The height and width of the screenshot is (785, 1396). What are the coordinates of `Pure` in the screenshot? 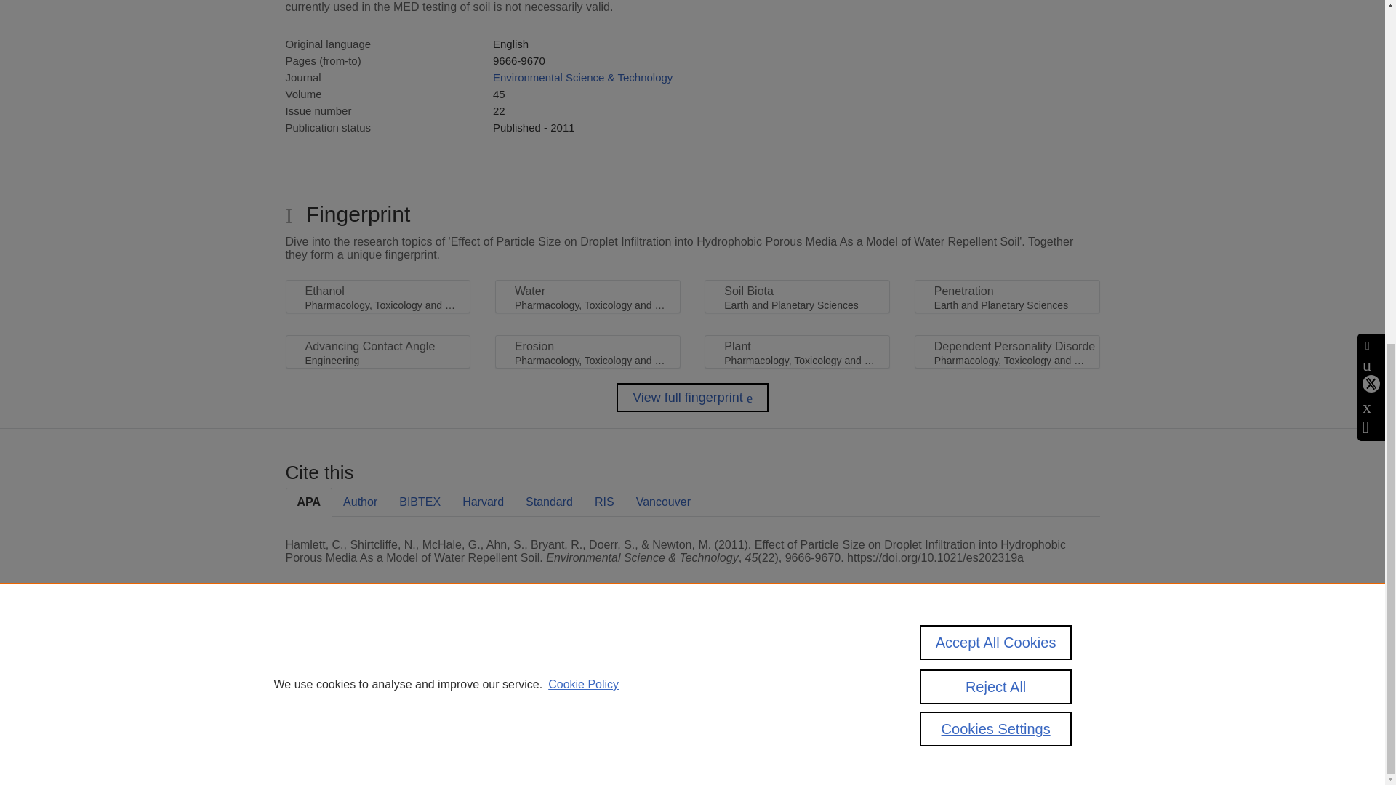 It's located at (348, 659).